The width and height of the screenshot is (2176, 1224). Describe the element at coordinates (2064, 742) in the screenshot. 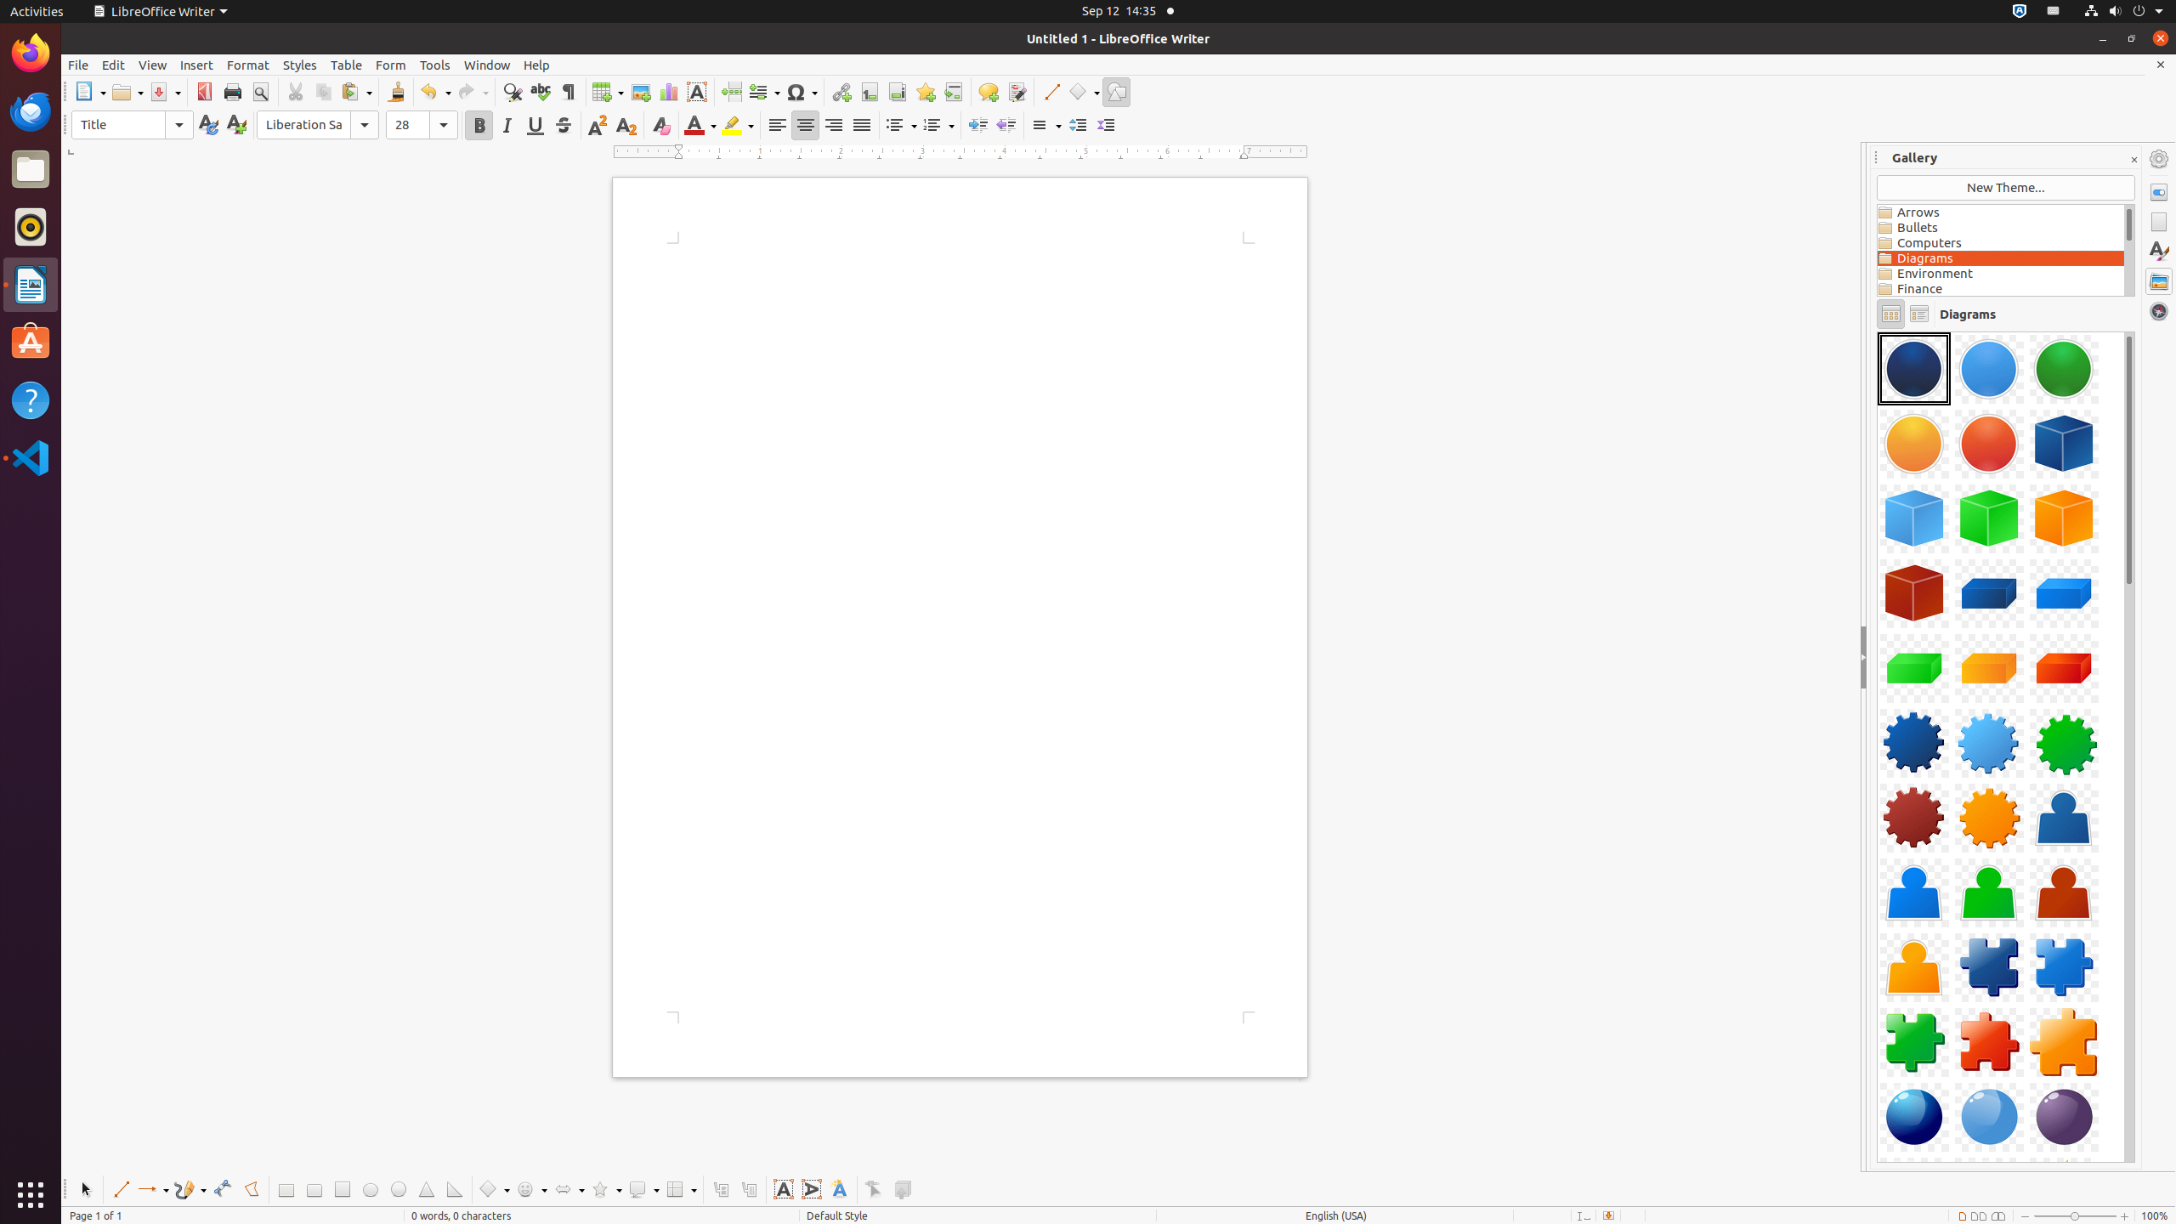

I see `Component-Gear03-Green` at that location.